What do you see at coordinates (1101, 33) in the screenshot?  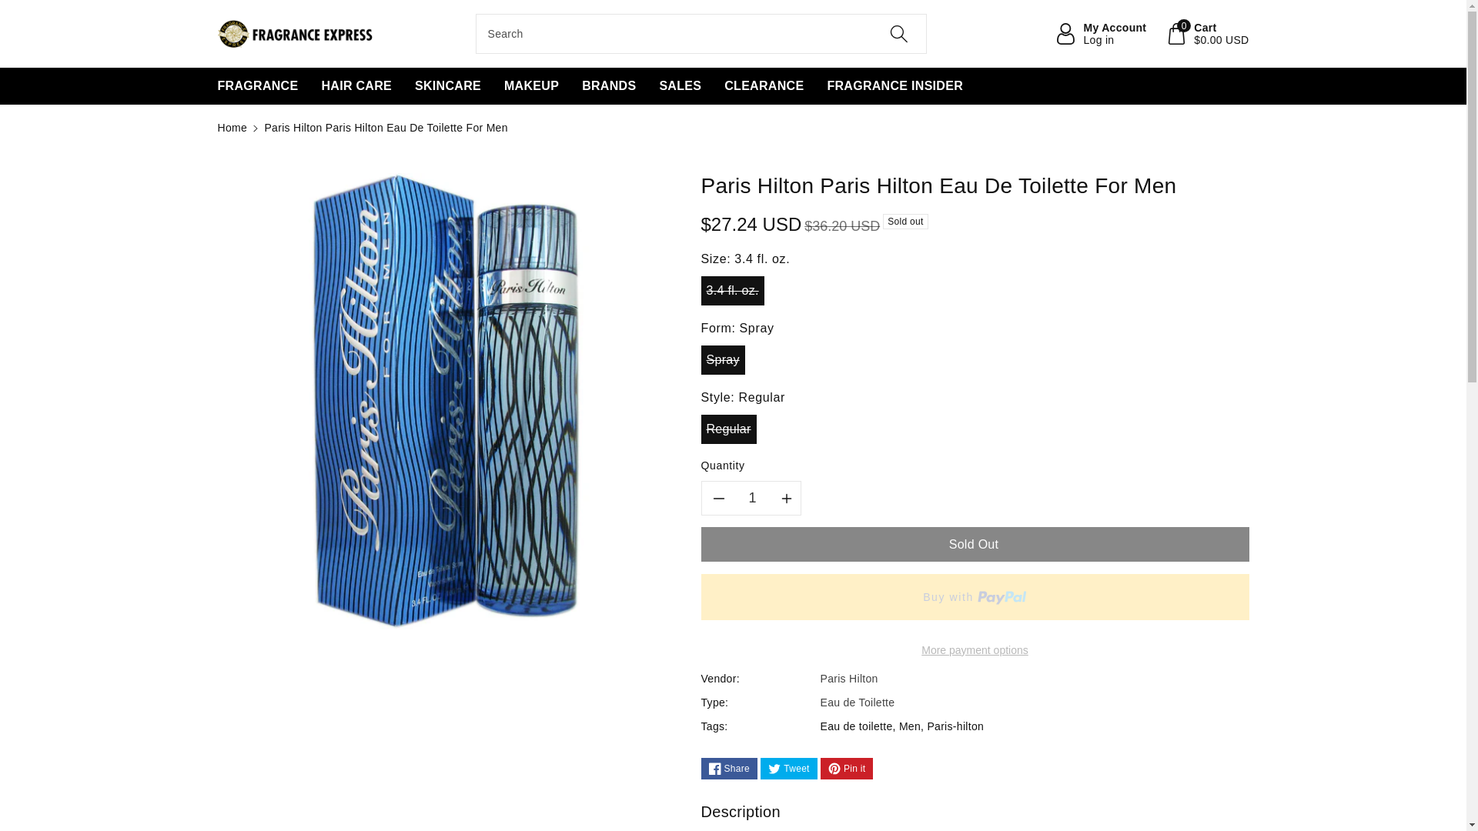 I see `SKINCARE` at bounding box center [1101, 33].